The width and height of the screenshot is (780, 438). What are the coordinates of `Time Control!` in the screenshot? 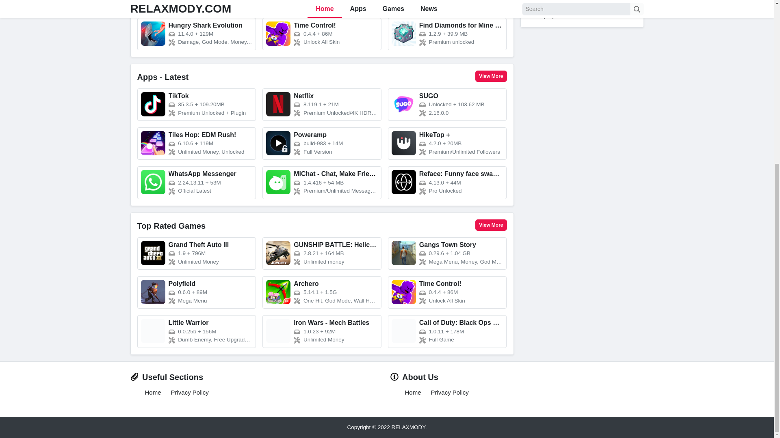 It's located at (322, 34).